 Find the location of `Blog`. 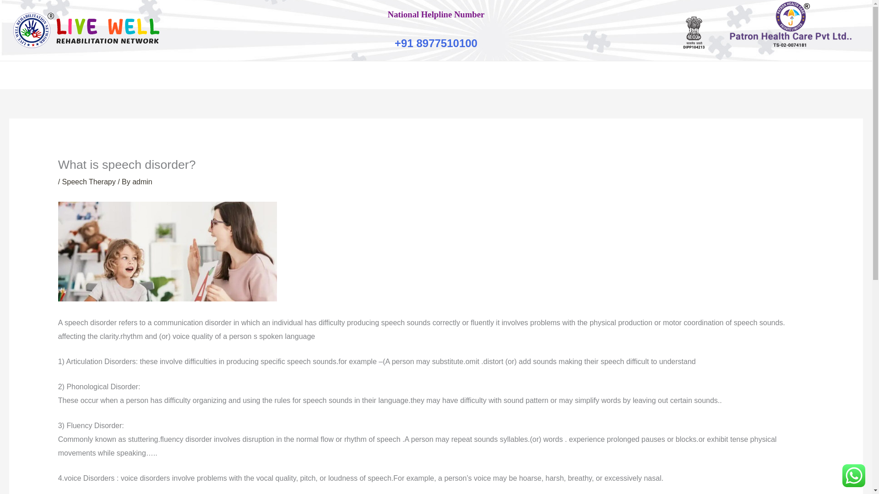

Blog is located at coordinates (624, 75).